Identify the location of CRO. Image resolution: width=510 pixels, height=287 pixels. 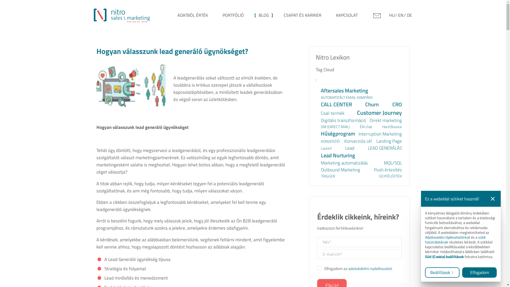
(397, 104).